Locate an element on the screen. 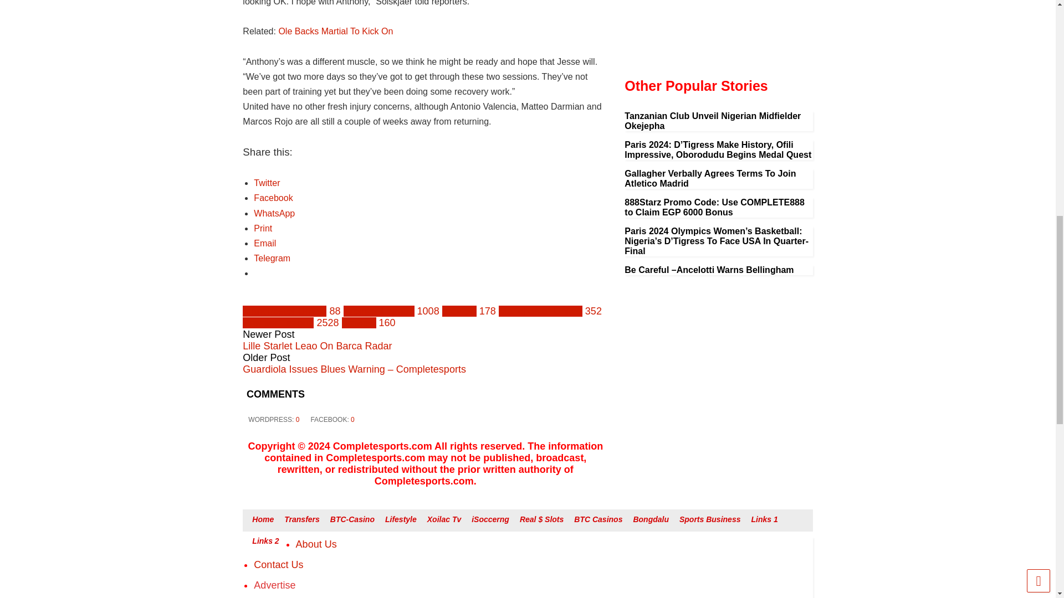 The width and height of the screenshot is (1064, 598). Click to share on Twitter is located at coordinates (267, 183).